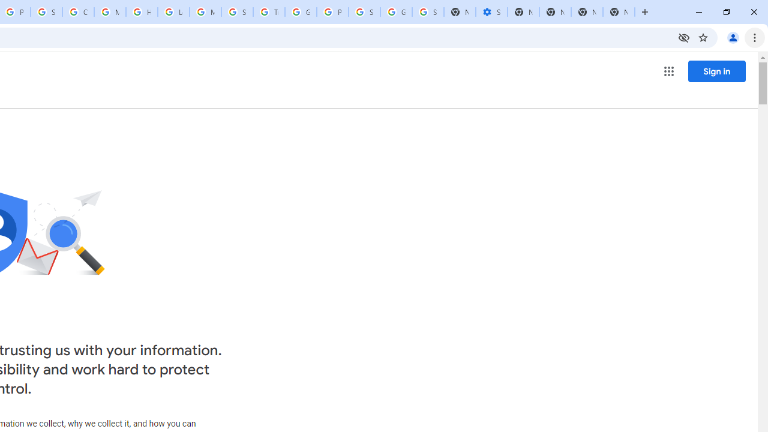 The width and height of the screenshot is (768, 432). Describe the element at coordinates (396, 12) in the screenshot. I see `Google Cybersecurity Innovations - Google Safety Center` at that location.